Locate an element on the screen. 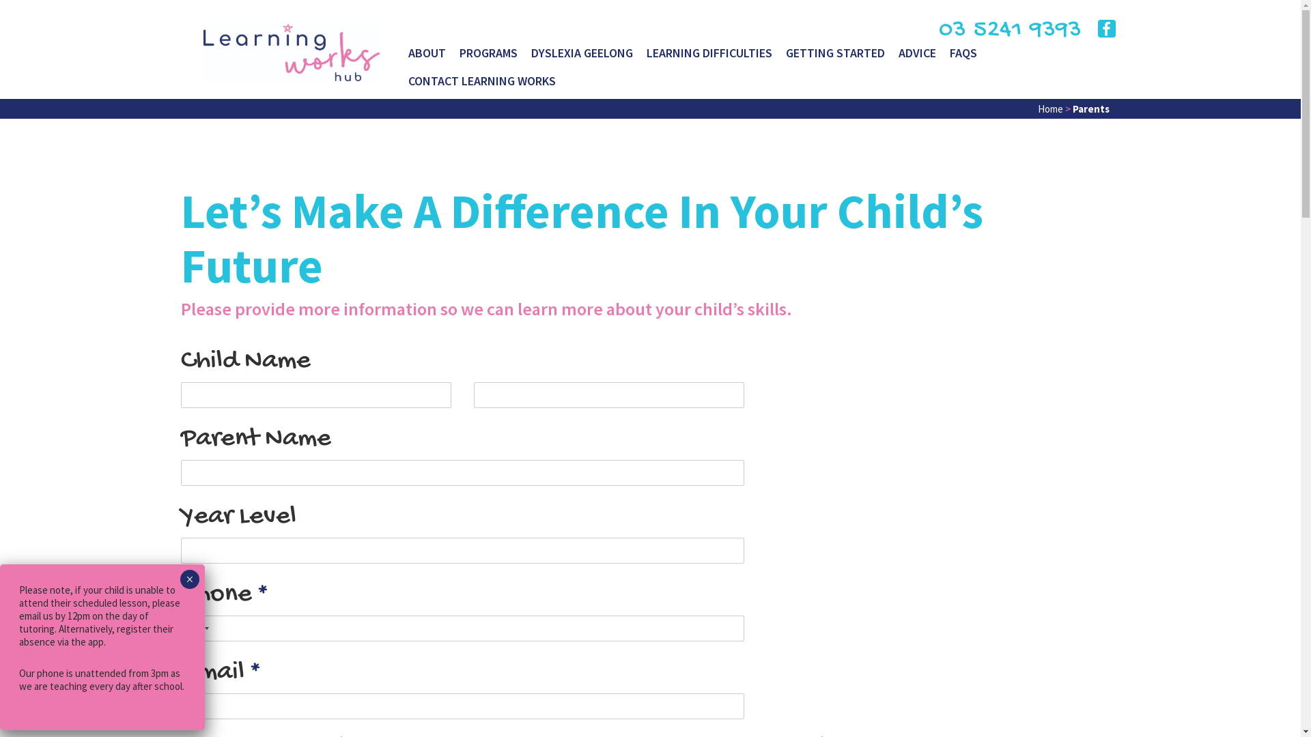 This screenshot has width=1311, height=737. Home is located at coordinates (1050, 109).